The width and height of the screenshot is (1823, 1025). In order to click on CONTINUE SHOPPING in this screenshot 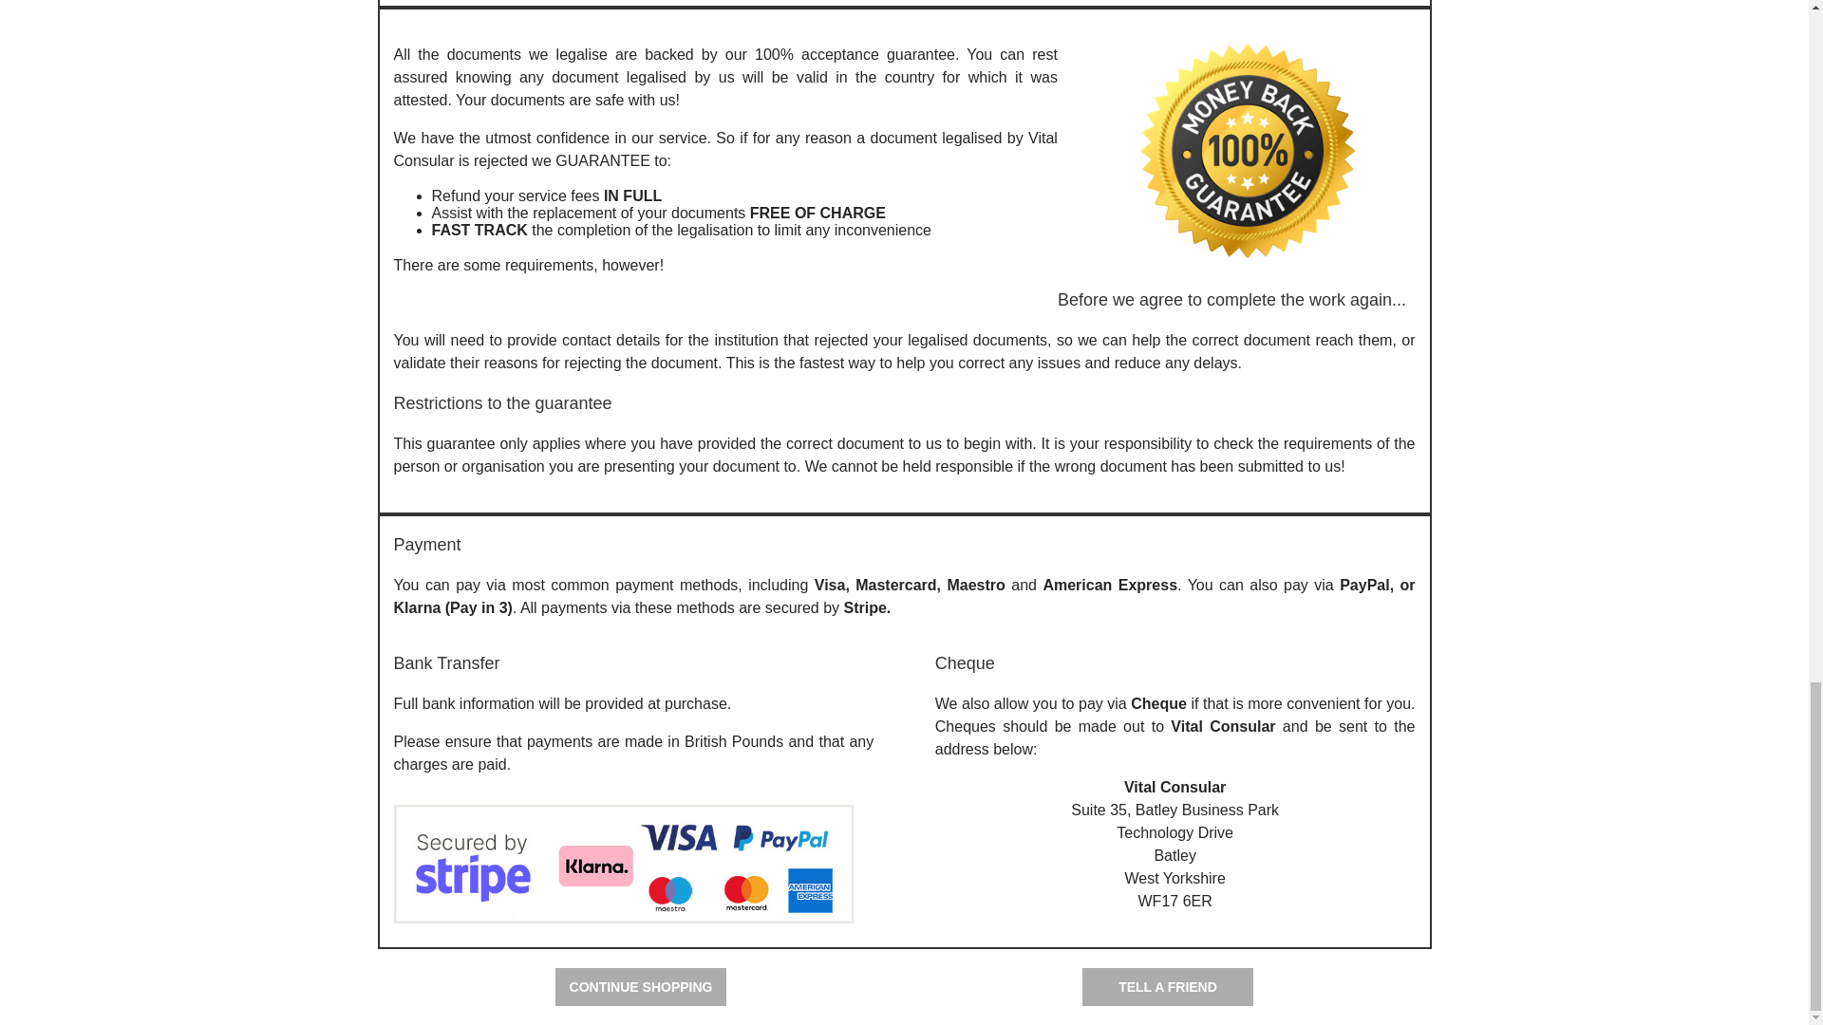, I will do `click(640, 986)`.